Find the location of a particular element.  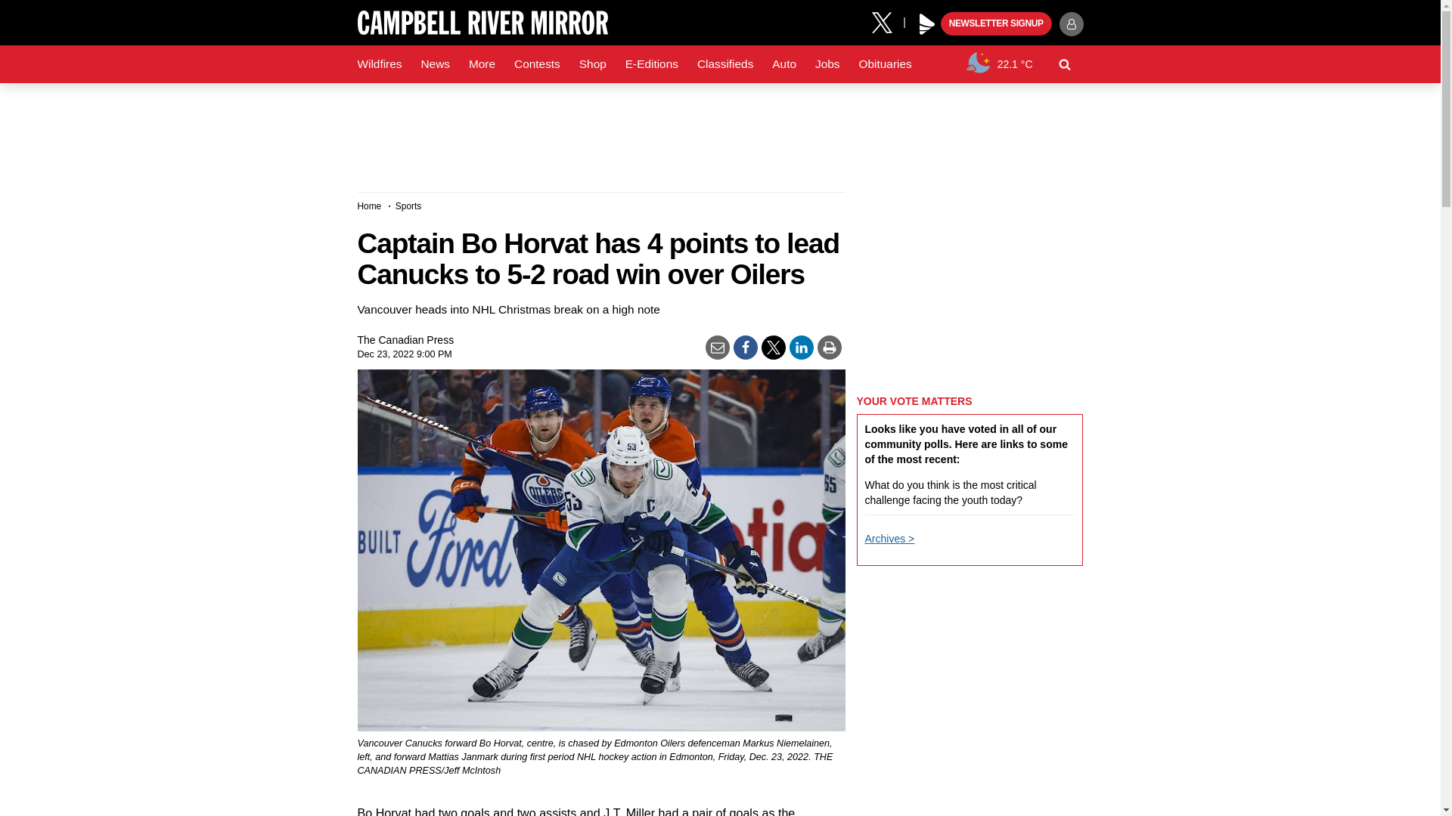

X is located at coordinates (887, 21).